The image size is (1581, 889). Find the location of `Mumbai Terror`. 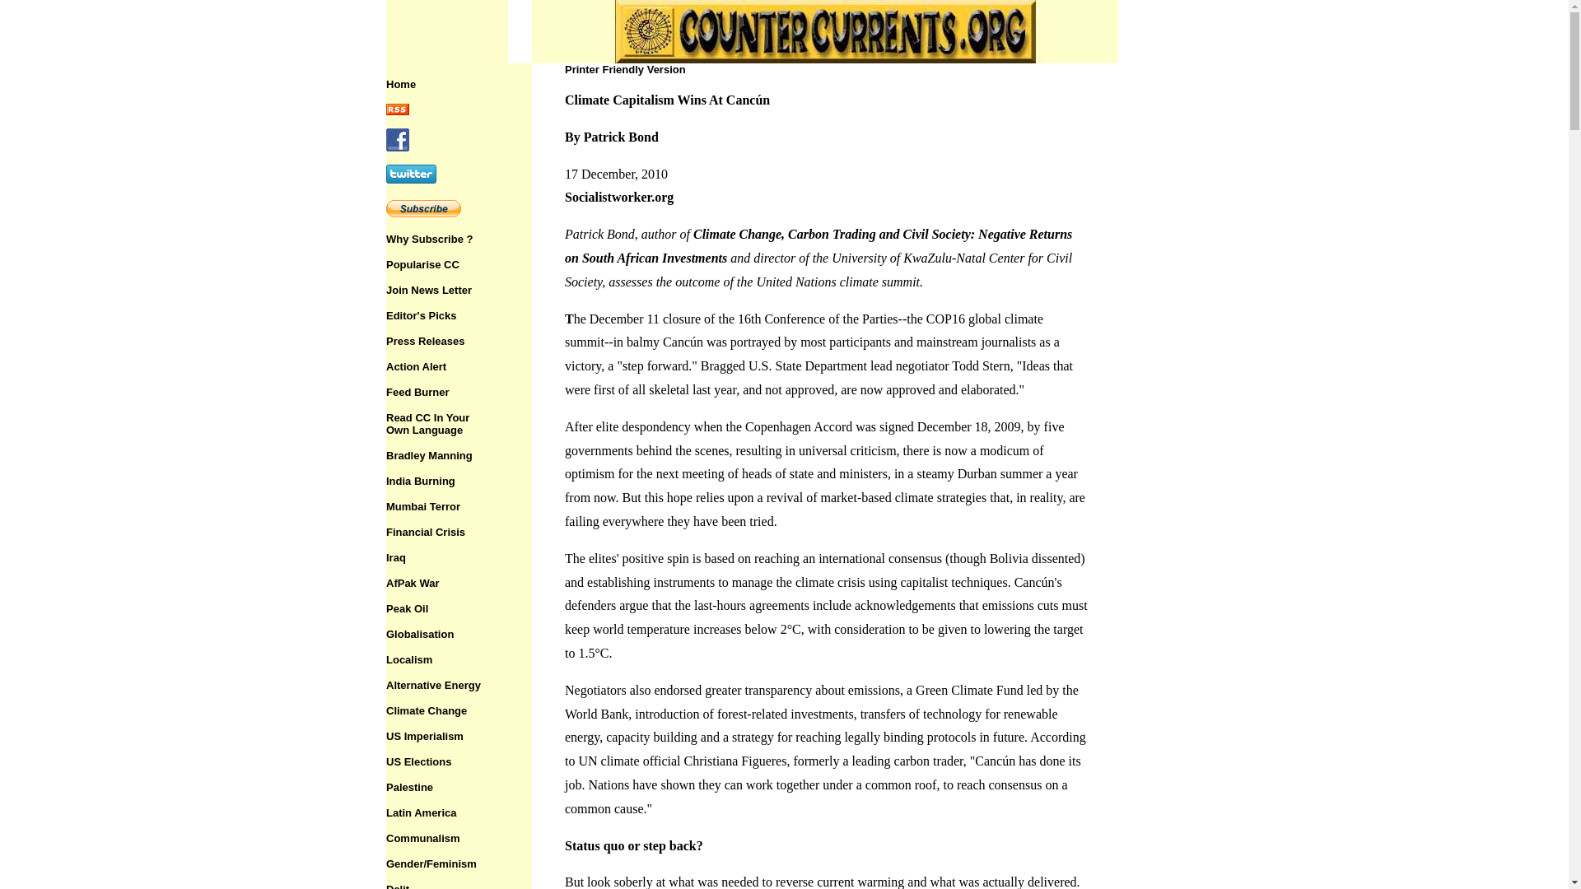

Mumbai Terror is located at coordinates (422, 838).